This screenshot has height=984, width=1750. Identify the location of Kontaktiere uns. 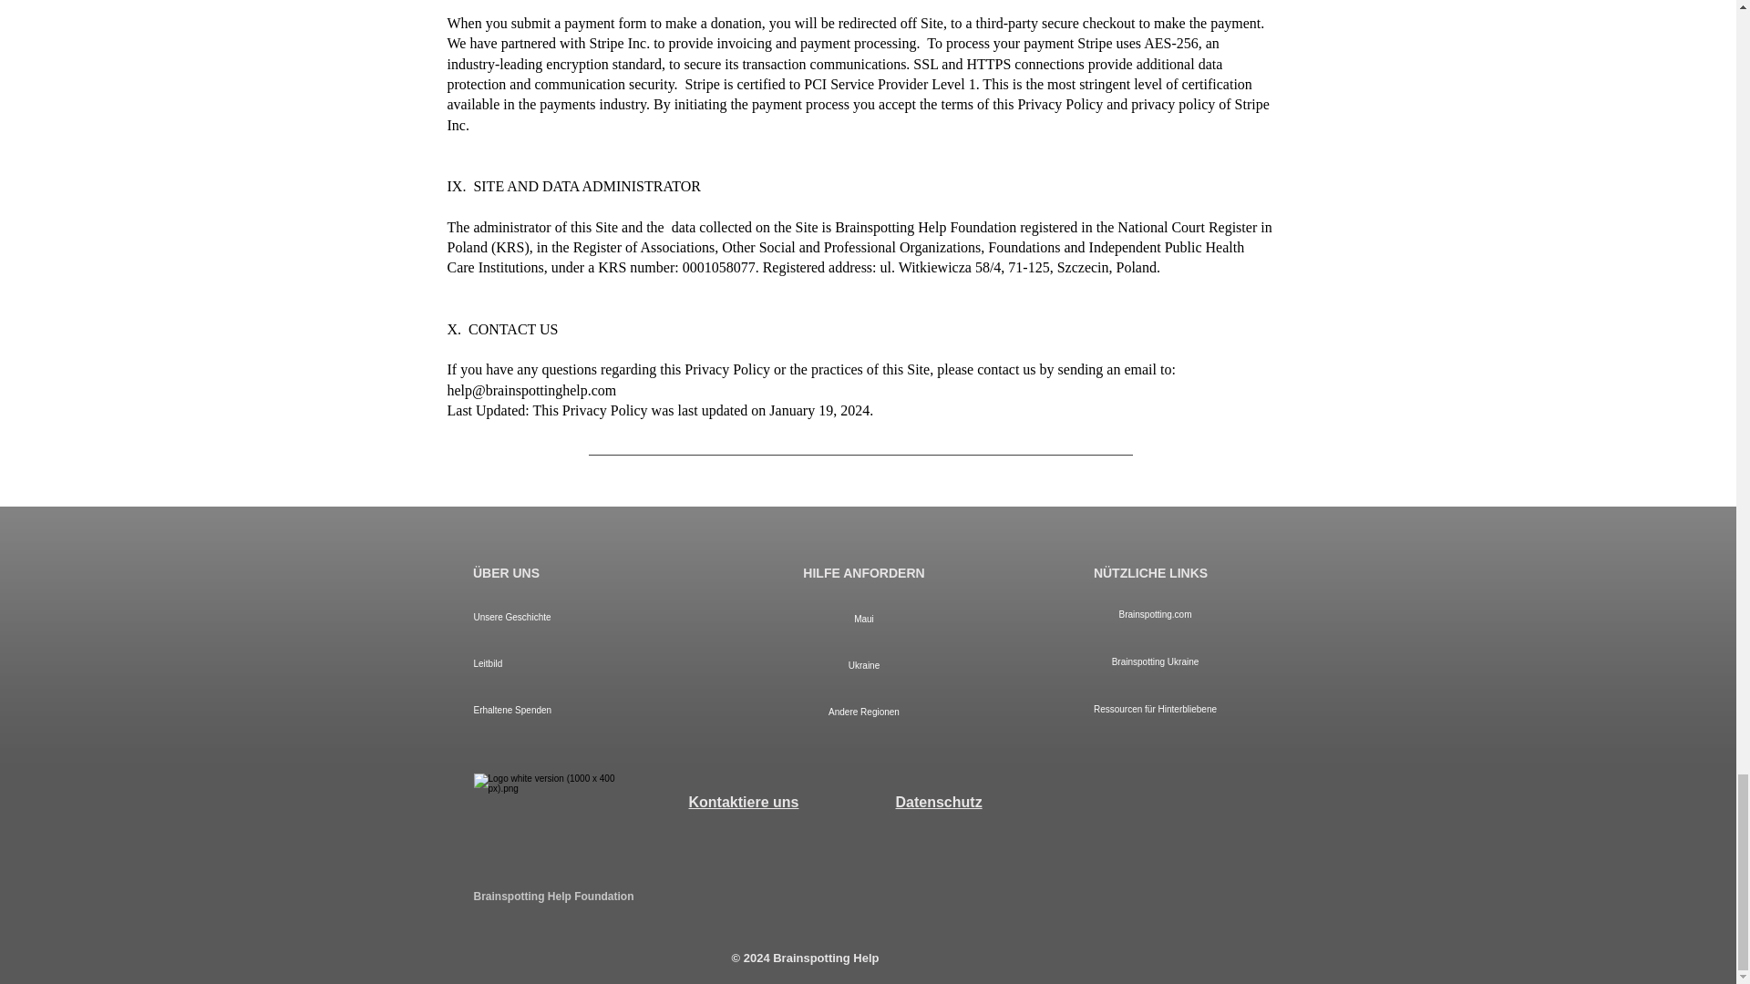
(744, 802).